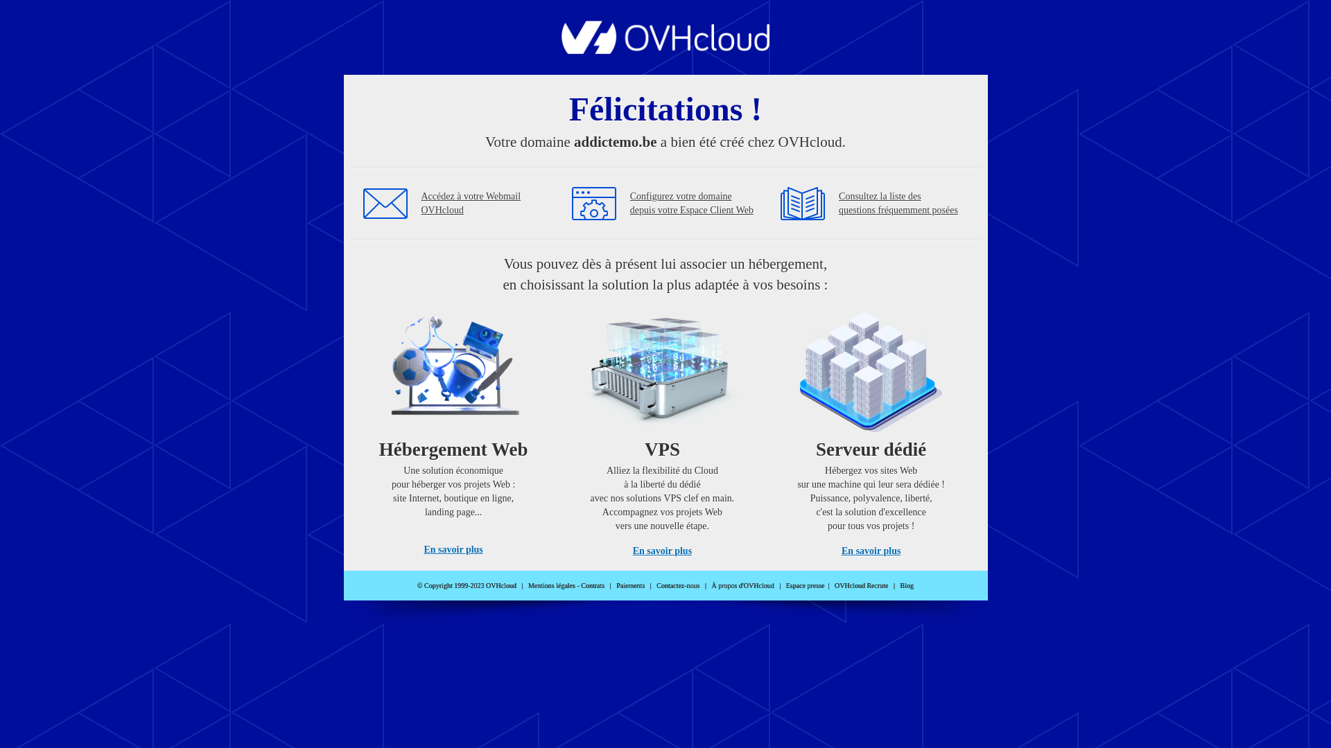 Image resolution: width=1331 pixels, height=748 pixels. What do you see at coordinates (665, 50) in the screenshot?
I see `OVHcloud` at bounding box center [665, 50].